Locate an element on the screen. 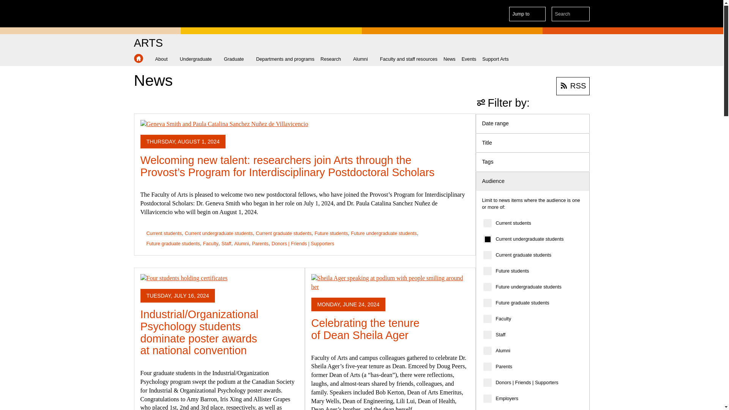 The height and width of the screenshot is (410, 729). About is located at coordinates (164, 59).